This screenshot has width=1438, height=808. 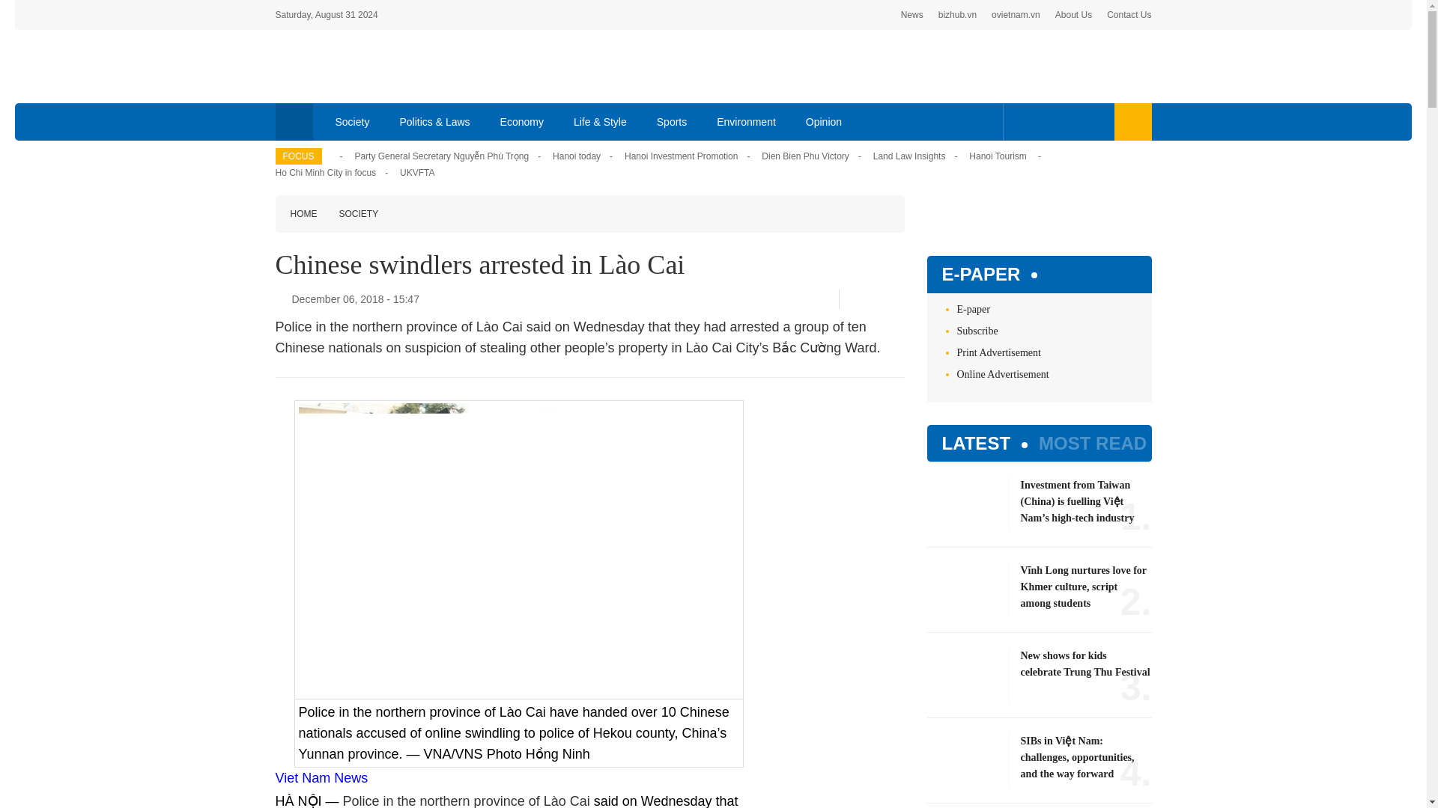 I want to click on Economy, so click(x=522, y=121).